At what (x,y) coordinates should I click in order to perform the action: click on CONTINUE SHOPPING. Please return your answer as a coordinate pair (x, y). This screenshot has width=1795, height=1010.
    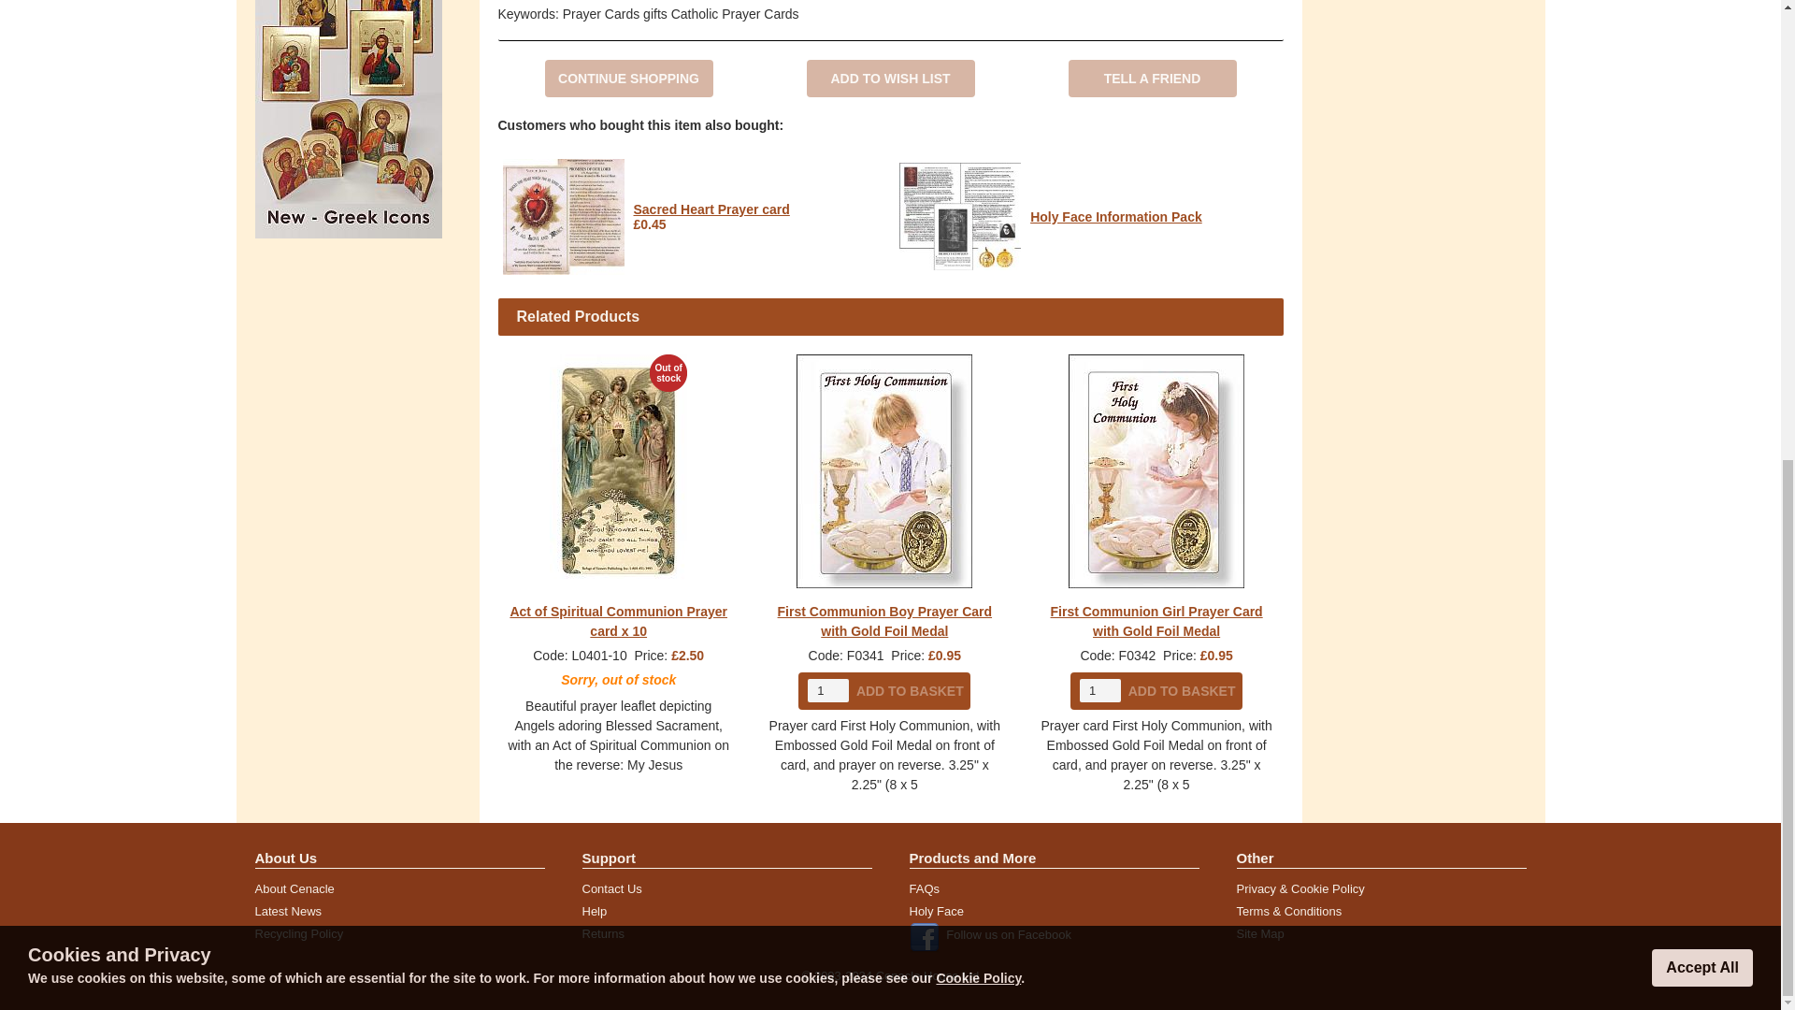
    Looking at the image, I should click on (628, 78).